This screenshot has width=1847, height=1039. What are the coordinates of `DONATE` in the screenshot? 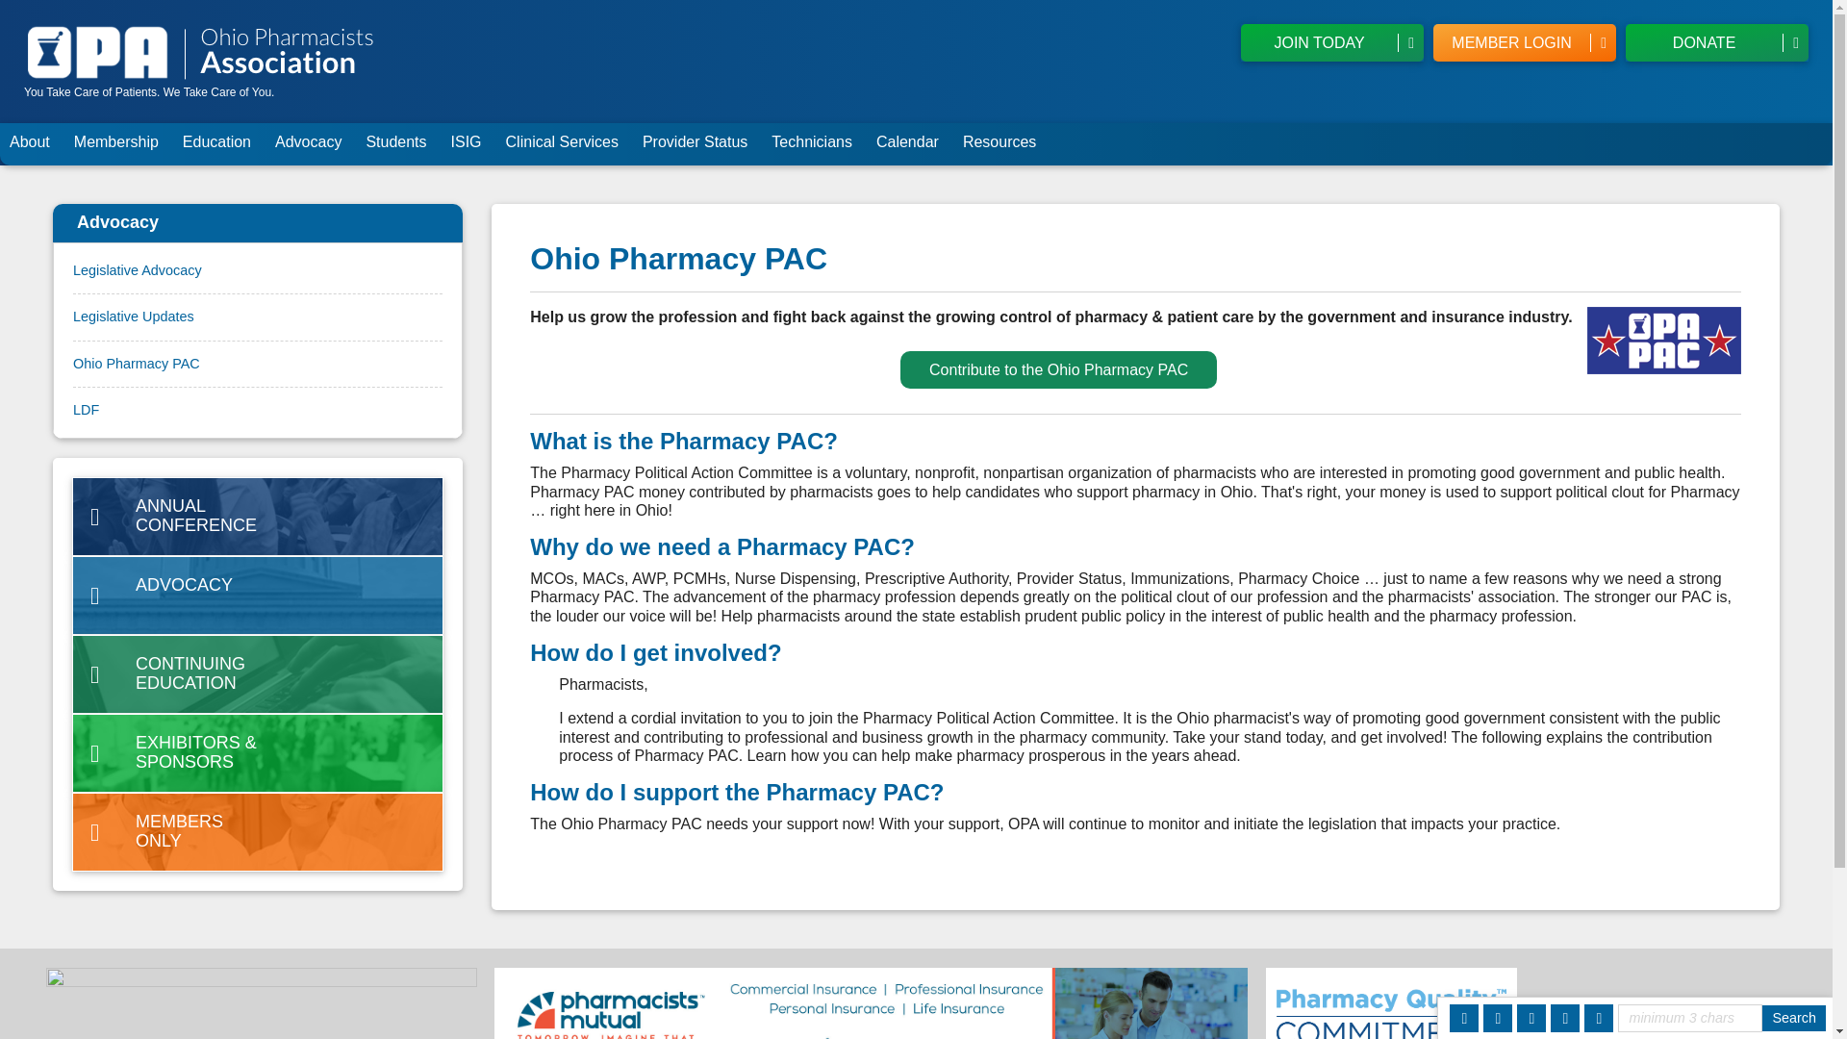 It's located at (1716, 42).